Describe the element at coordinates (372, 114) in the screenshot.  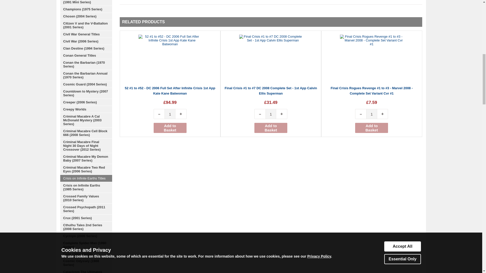
I see `1` at that location.